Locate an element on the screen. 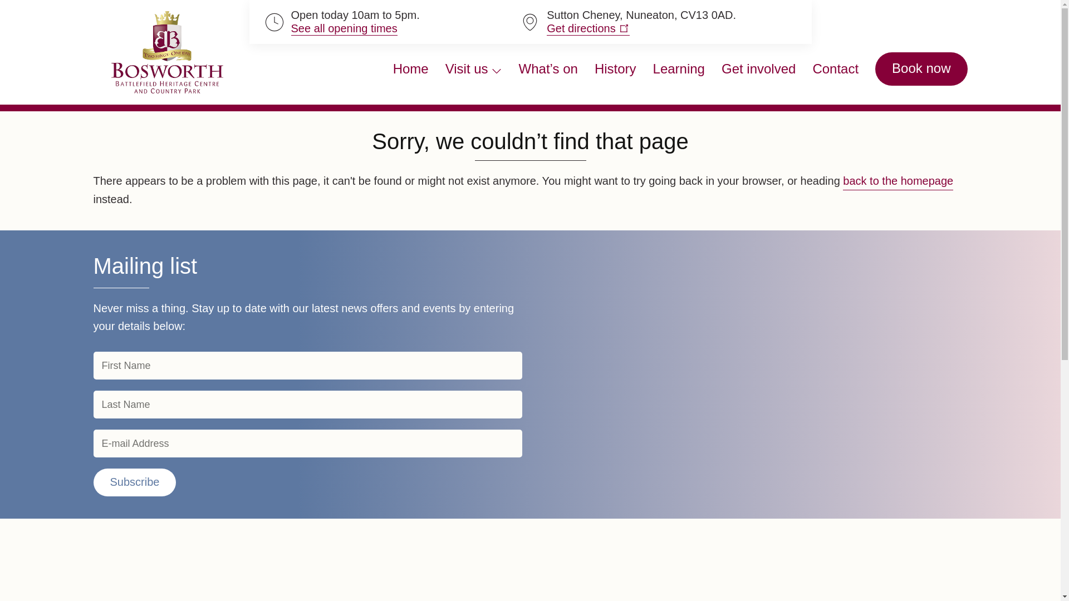  Contact is located at coordinates (835, 69).